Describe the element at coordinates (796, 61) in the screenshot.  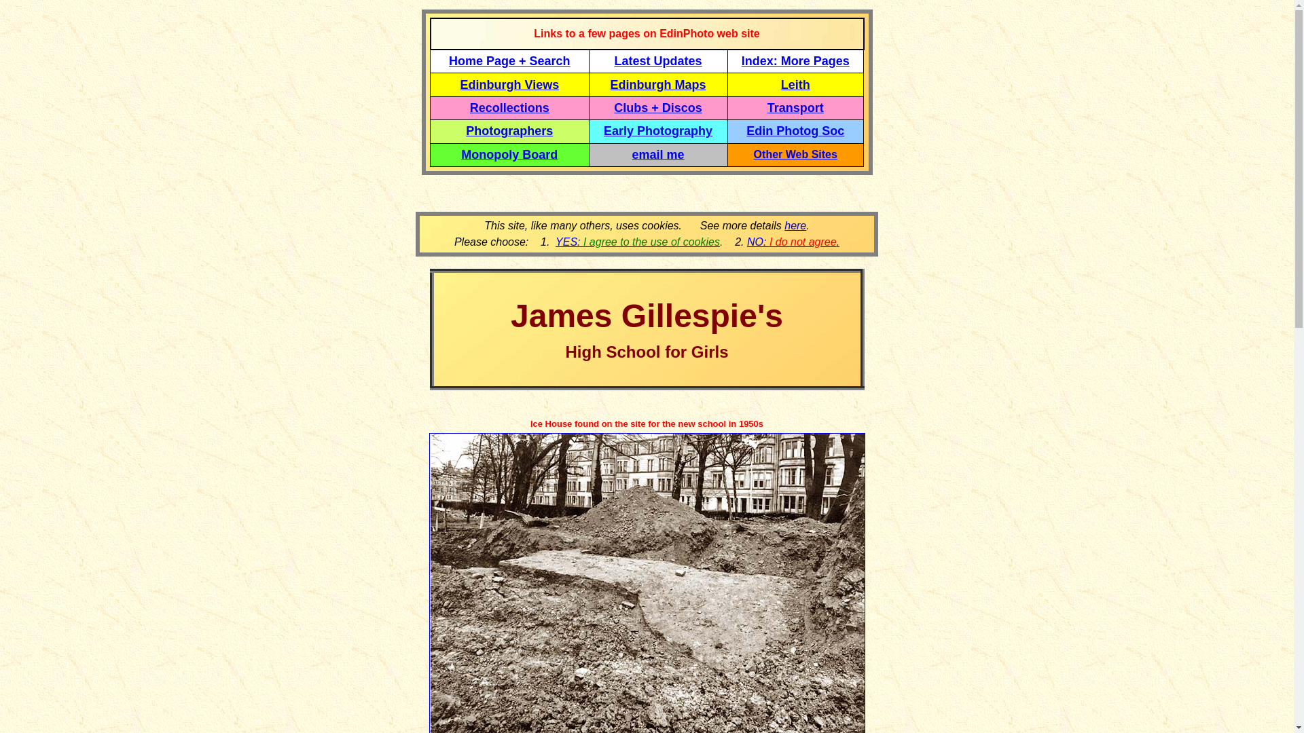
I see `Index: More Pages` at that location.